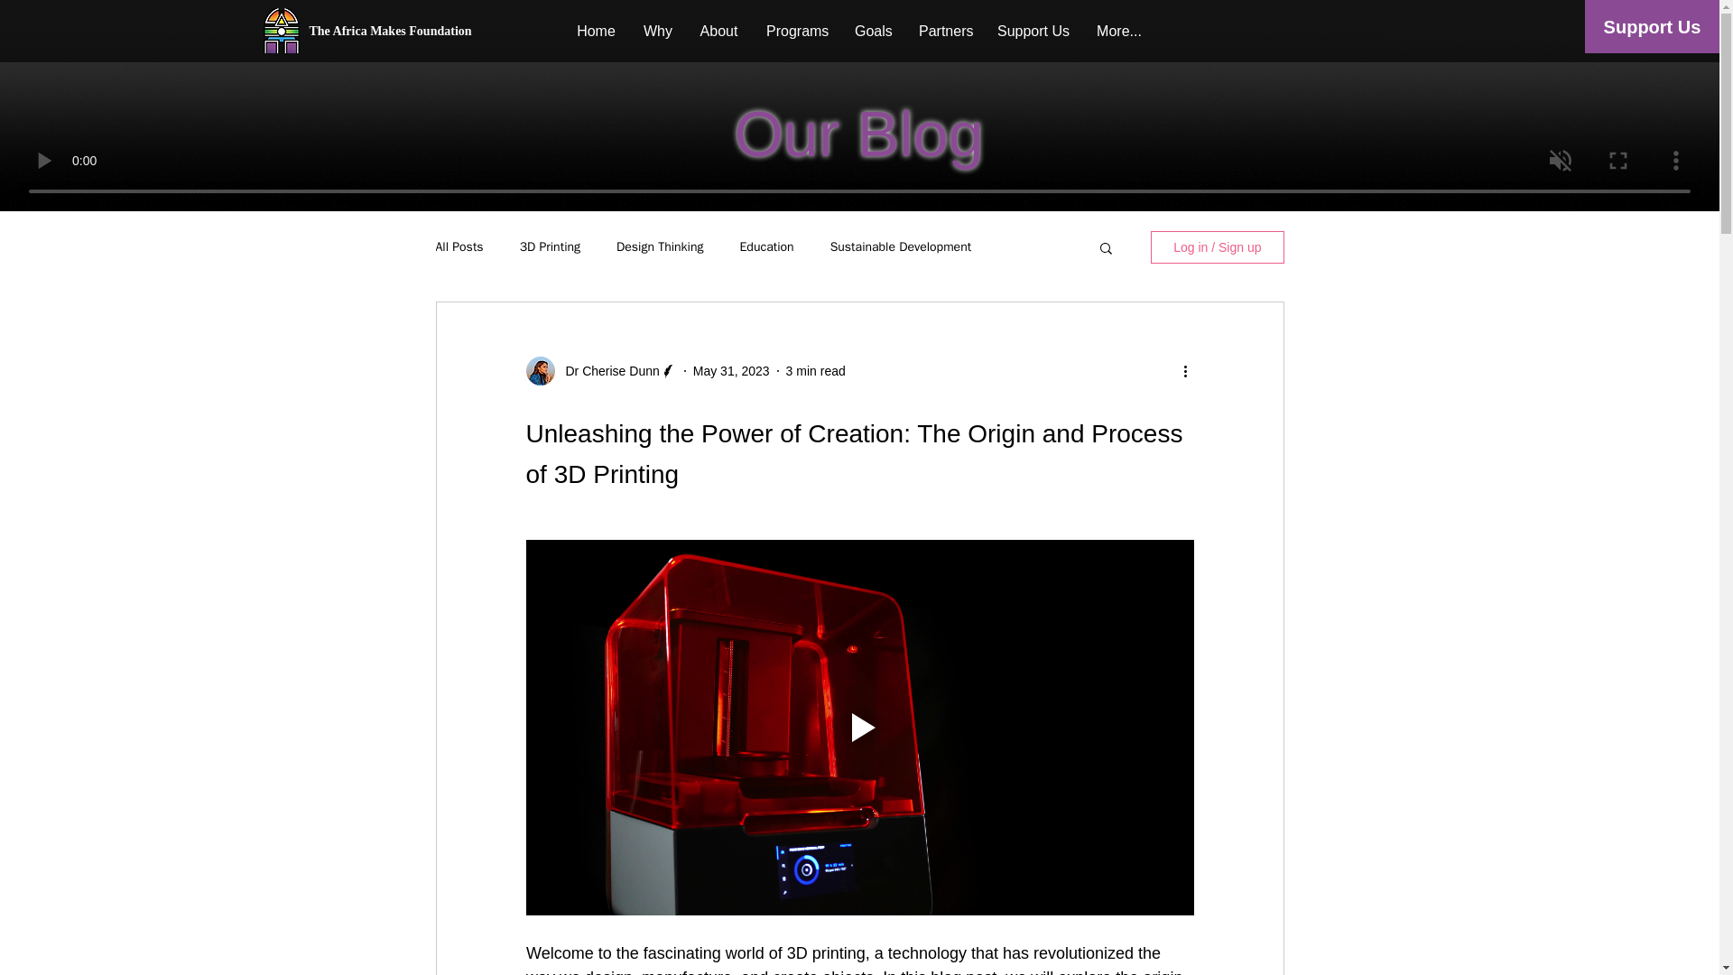 The image size is (1733, 975). Describe the element at coordinates (718, 31) in the screenshot. I see `About` at that location.